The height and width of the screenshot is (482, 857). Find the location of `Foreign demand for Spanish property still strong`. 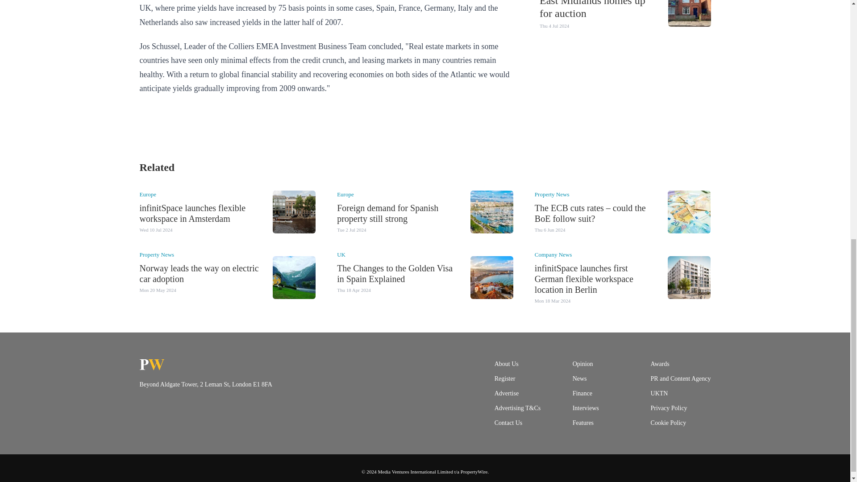

Foreign demand for Spanish property still strong is located at coordinates (387, 213).